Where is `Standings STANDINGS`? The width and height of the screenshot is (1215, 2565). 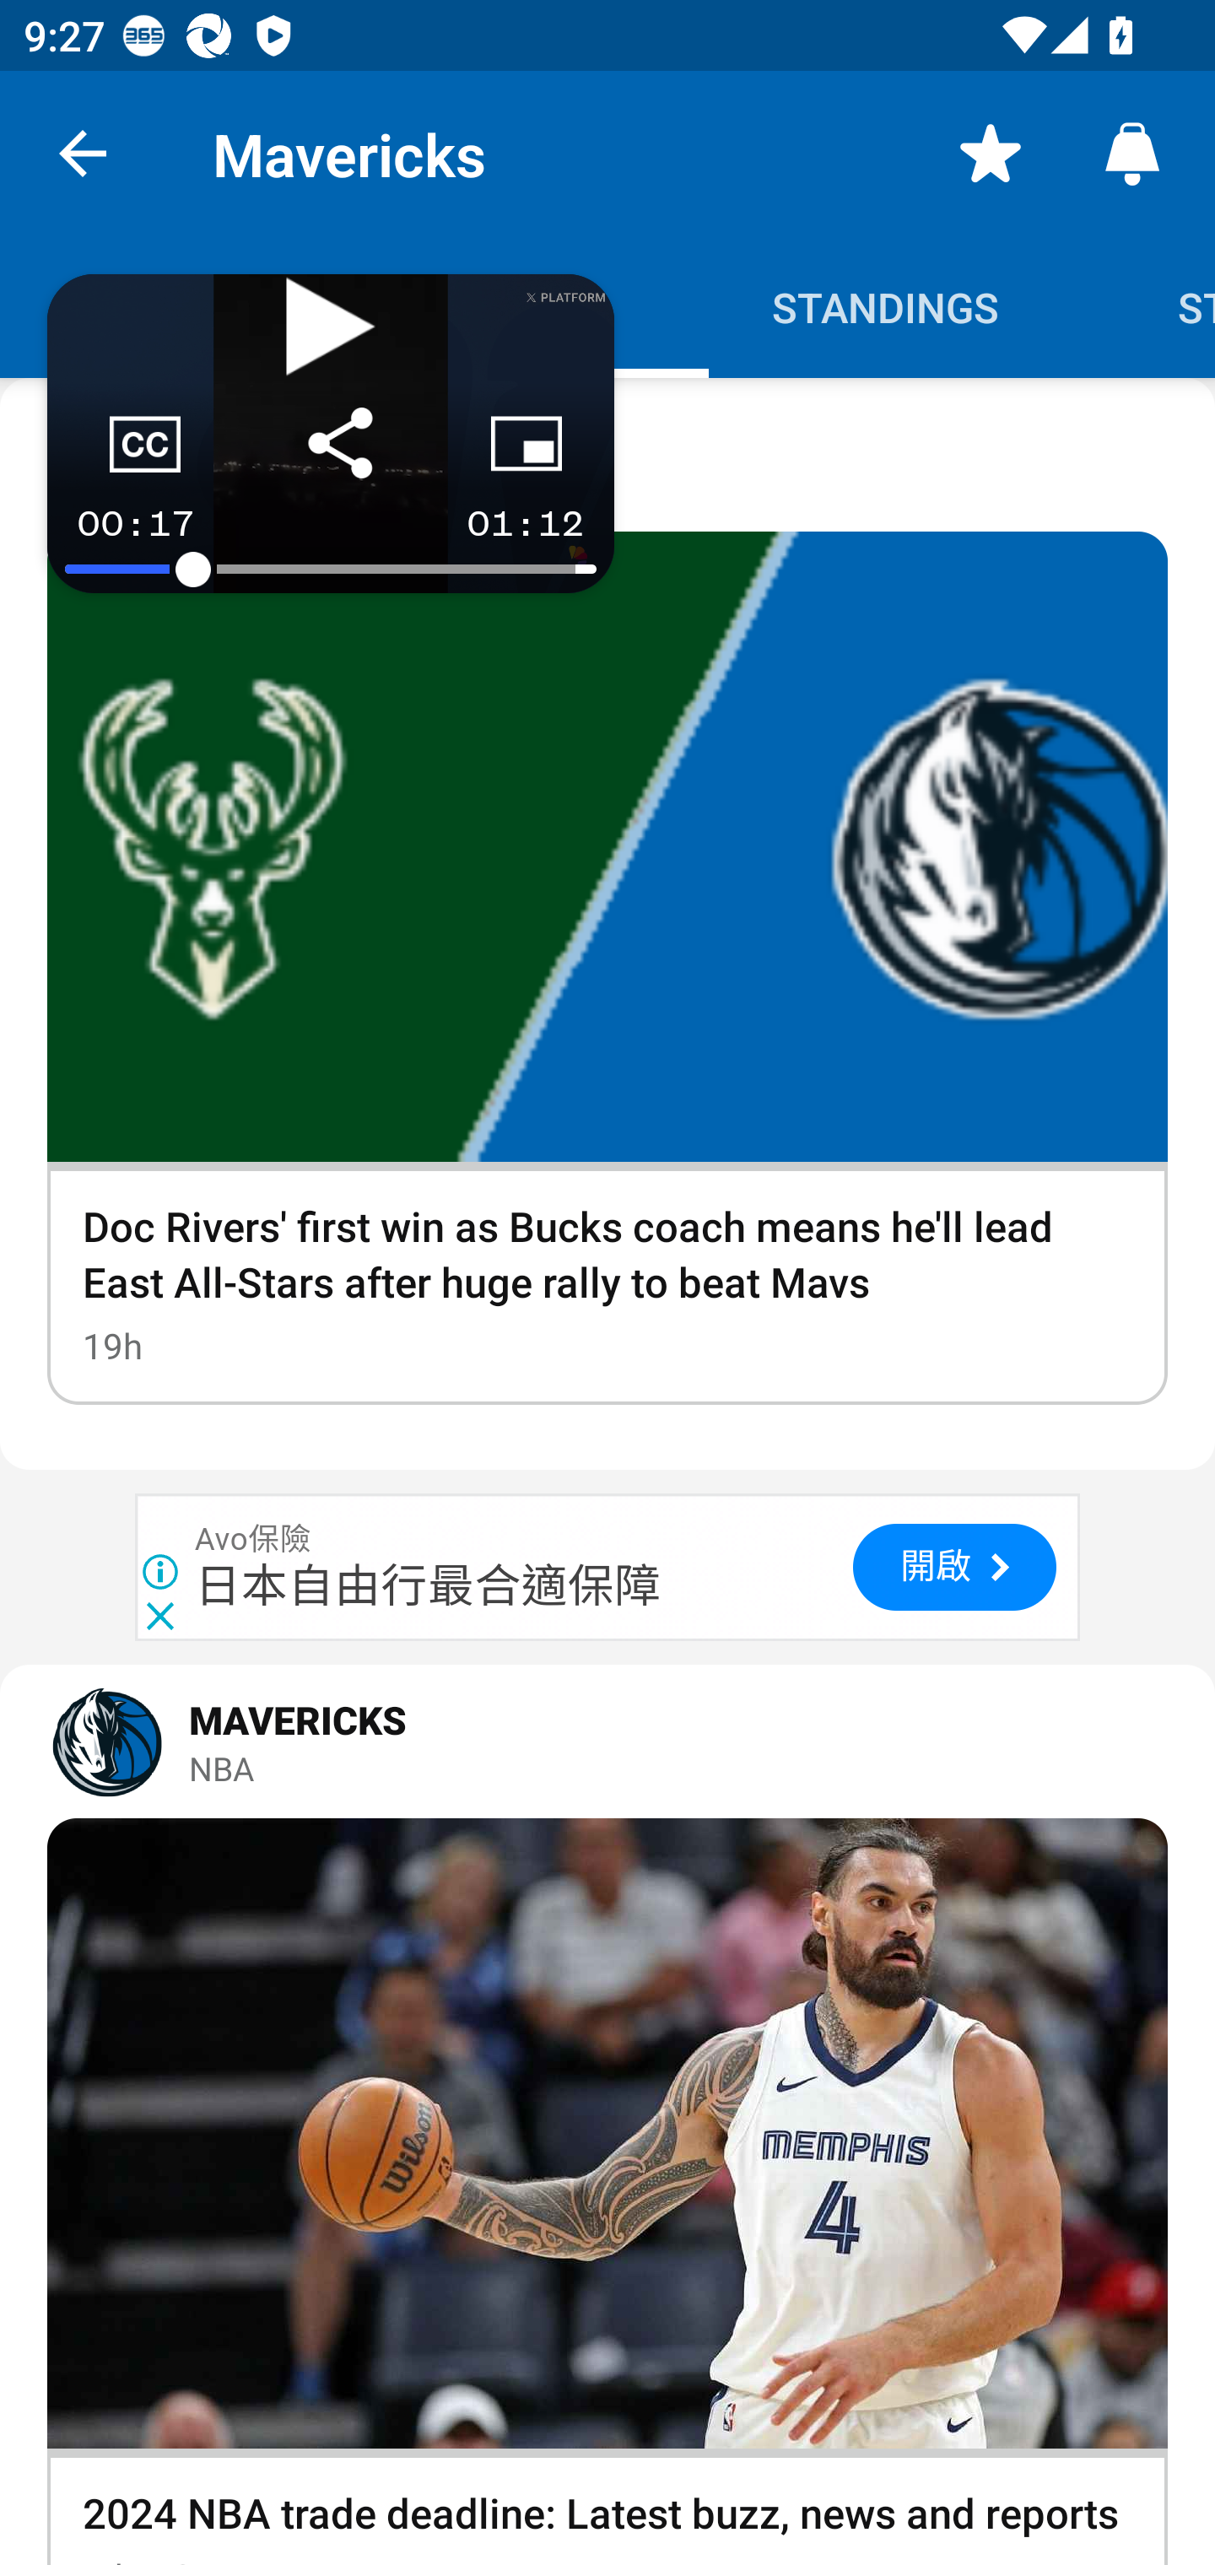 Standings STANDINGS is located at coordinates (886, 305).